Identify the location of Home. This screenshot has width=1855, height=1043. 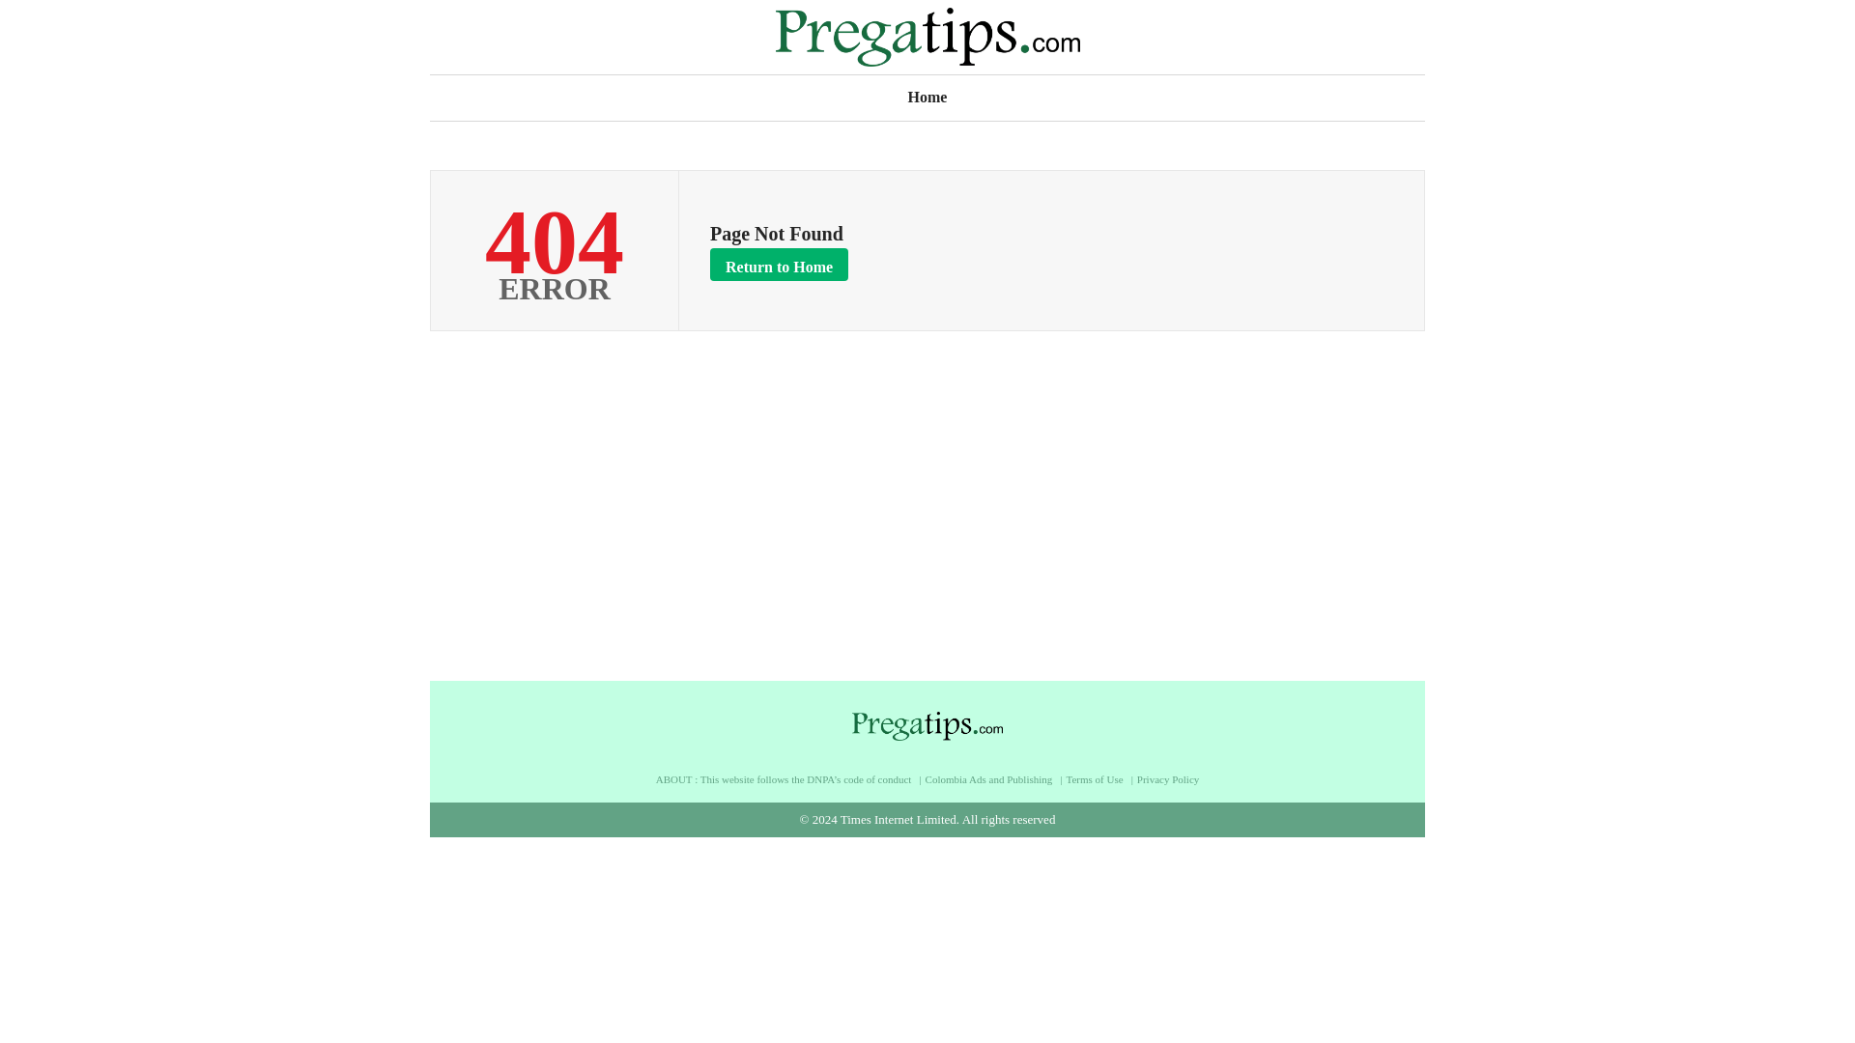
(927, 95).